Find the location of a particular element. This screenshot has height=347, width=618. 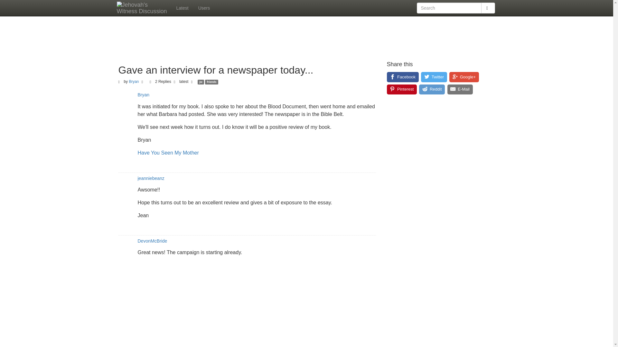

Facebook is located at coordinates (403, 77).